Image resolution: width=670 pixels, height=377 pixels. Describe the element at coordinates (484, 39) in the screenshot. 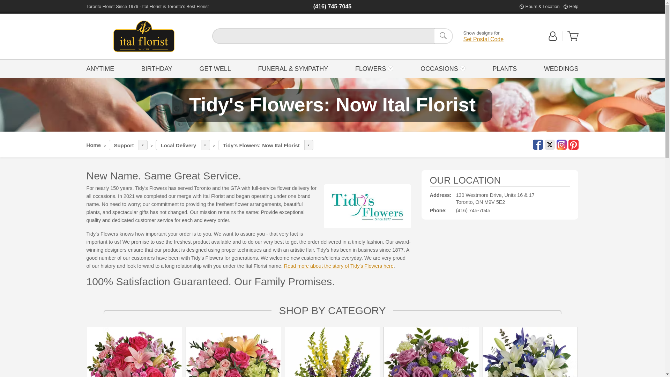

I see `Set Postal Code` at that location.